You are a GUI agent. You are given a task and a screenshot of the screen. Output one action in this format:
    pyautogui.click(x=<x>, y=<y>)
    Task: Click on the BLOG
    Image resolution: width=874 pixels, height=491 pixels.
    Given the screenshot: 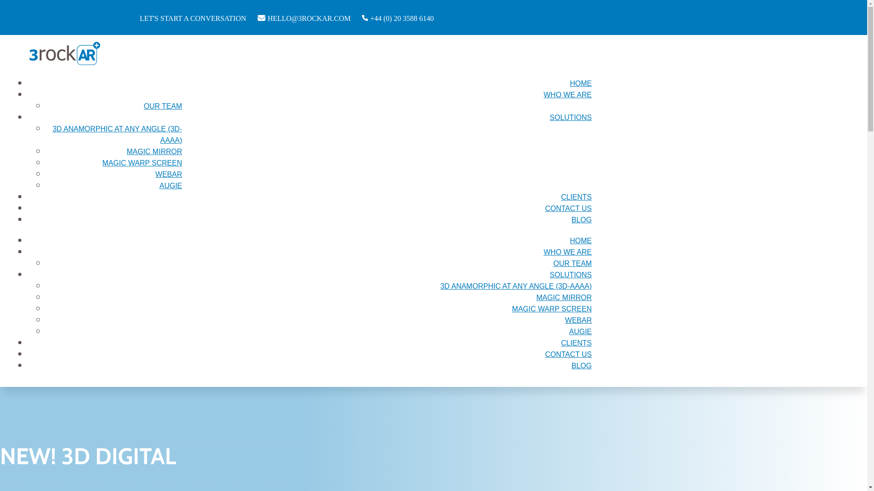 What is the action you would take?
    pyautogui.click(x=582, y=366)
    